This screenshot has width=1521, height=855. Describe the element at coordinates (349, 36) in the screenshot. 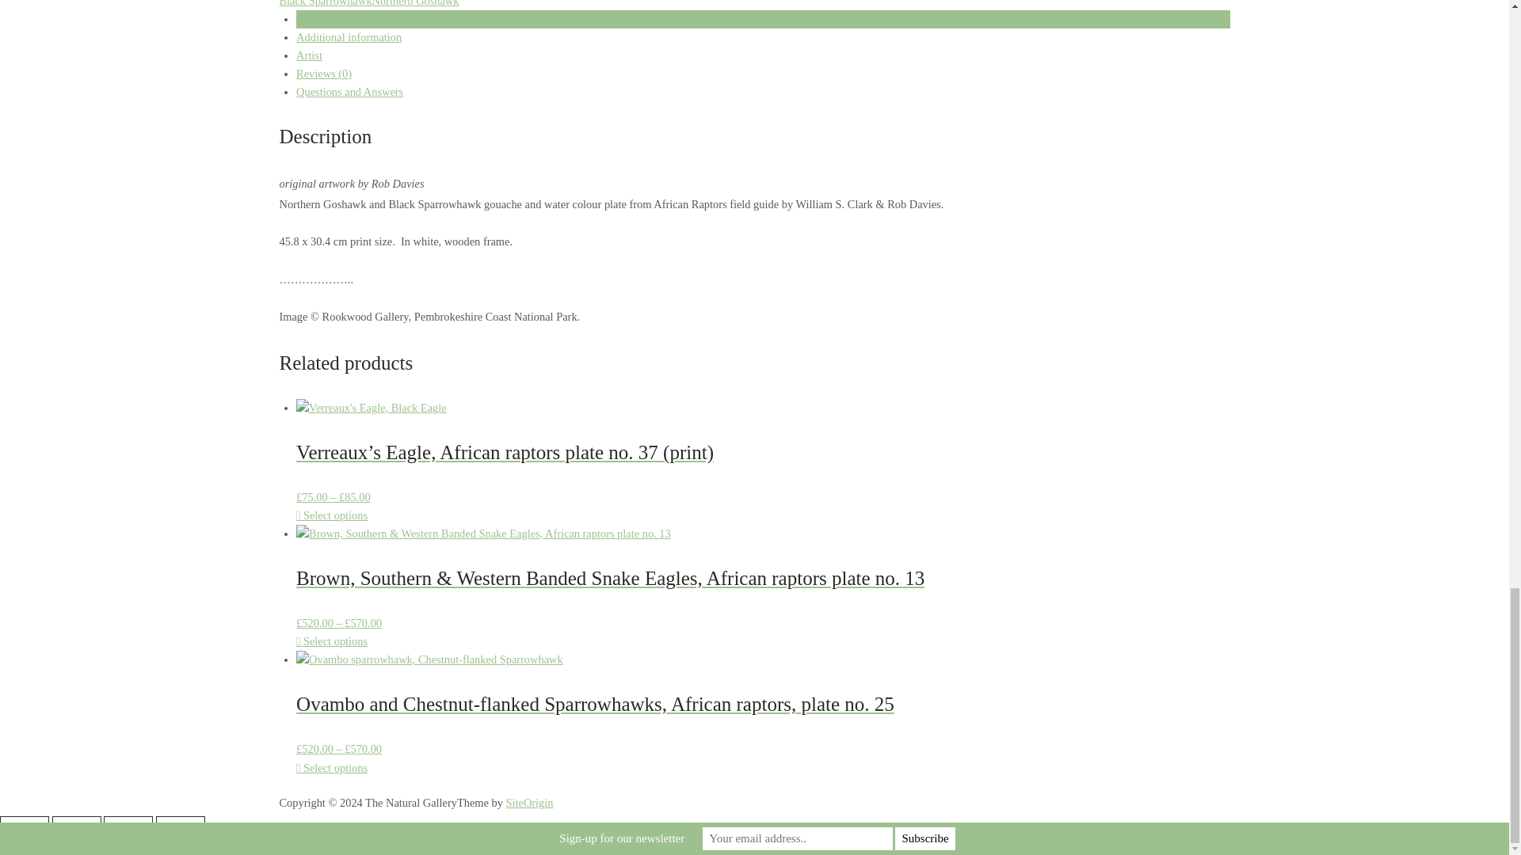

I see `Additional information` at that location.